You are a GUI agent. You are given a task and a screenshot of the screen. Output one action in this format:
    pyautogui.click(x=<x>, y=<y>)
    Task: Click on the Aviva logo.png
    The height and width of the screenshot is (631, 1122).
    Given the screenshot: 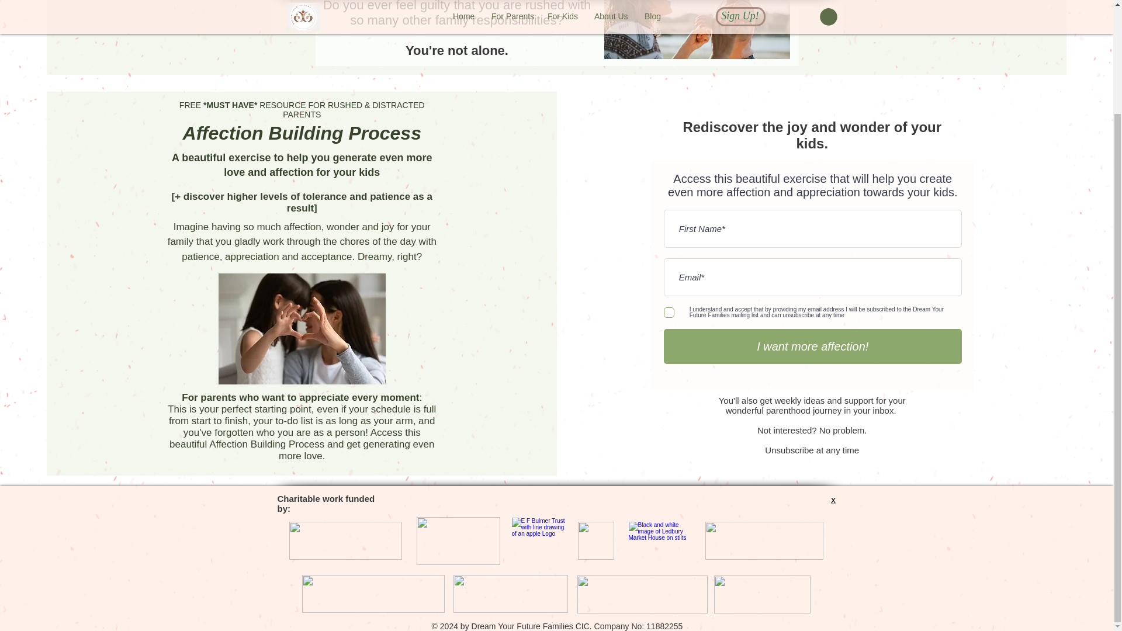 What is the action you would take?
    pyautogui.click(x=373, y=594)
    